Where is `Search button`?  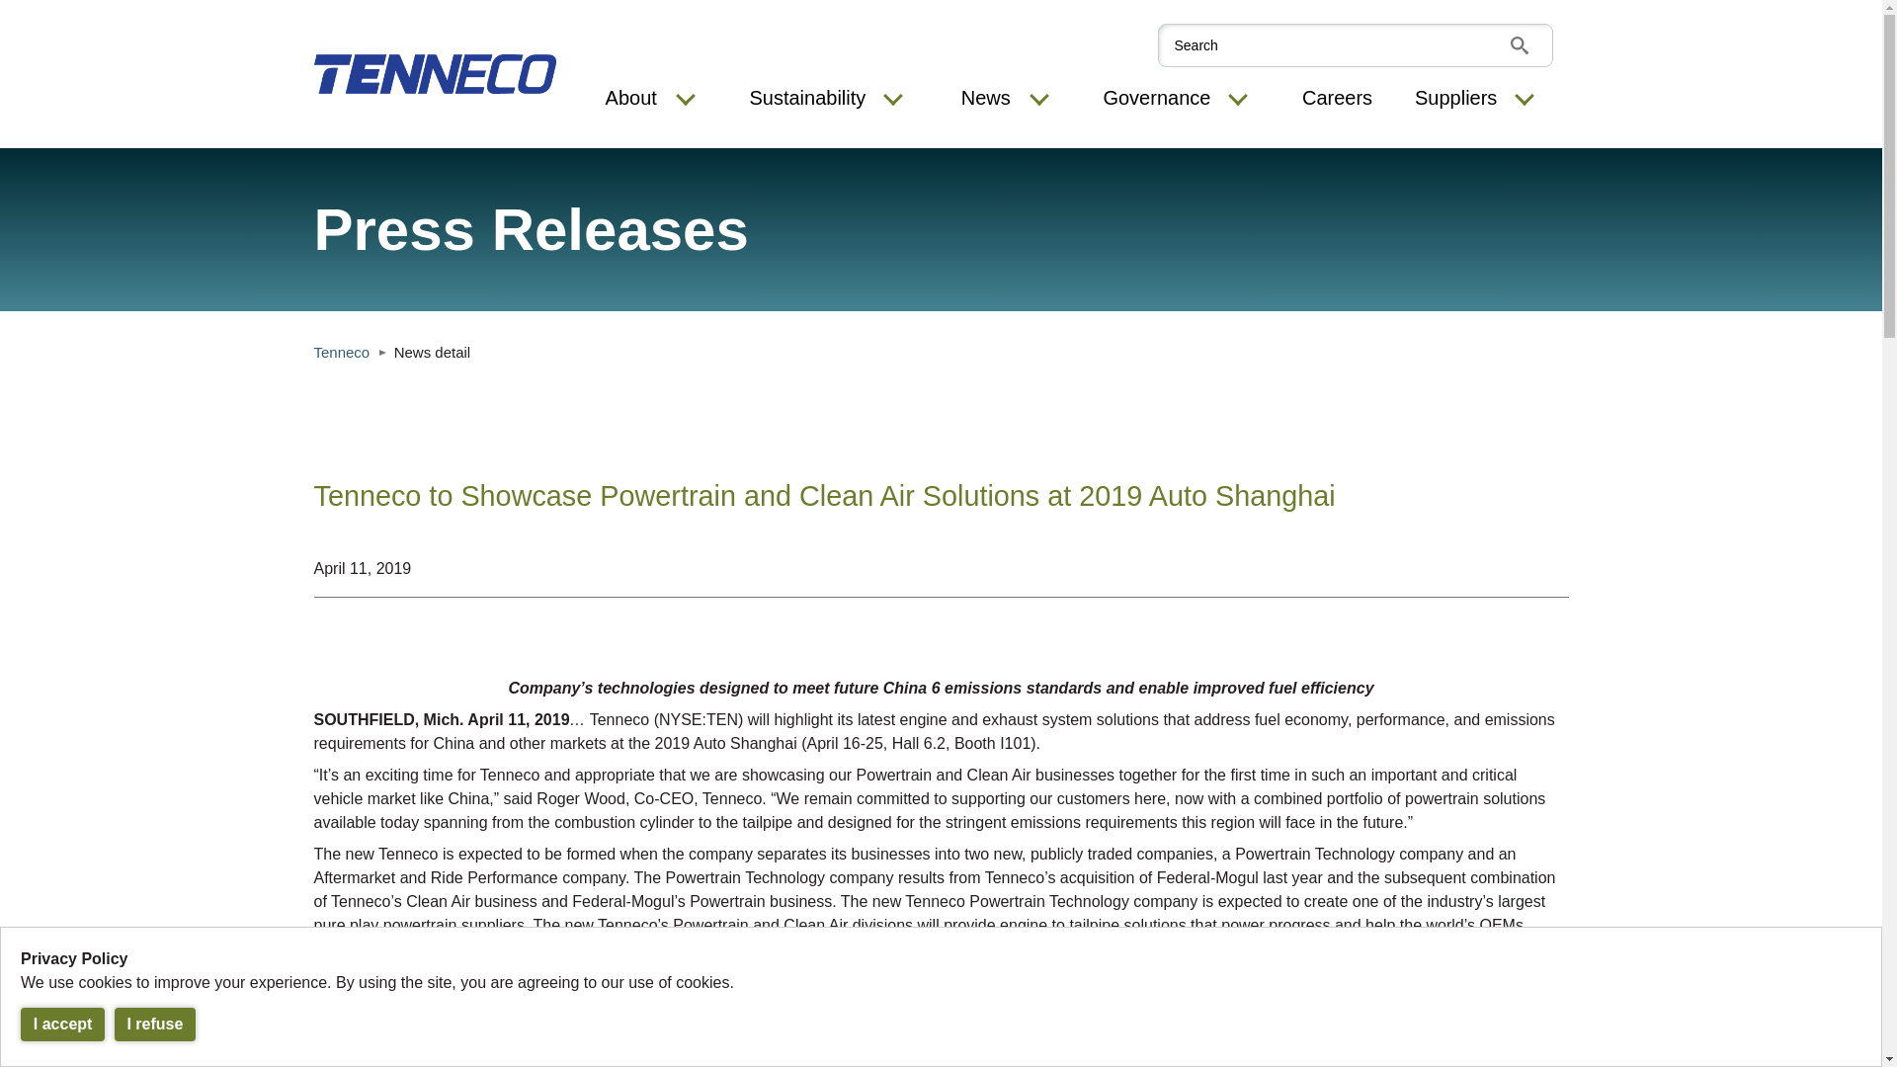 Search button is located at coordinates (1518, 45).